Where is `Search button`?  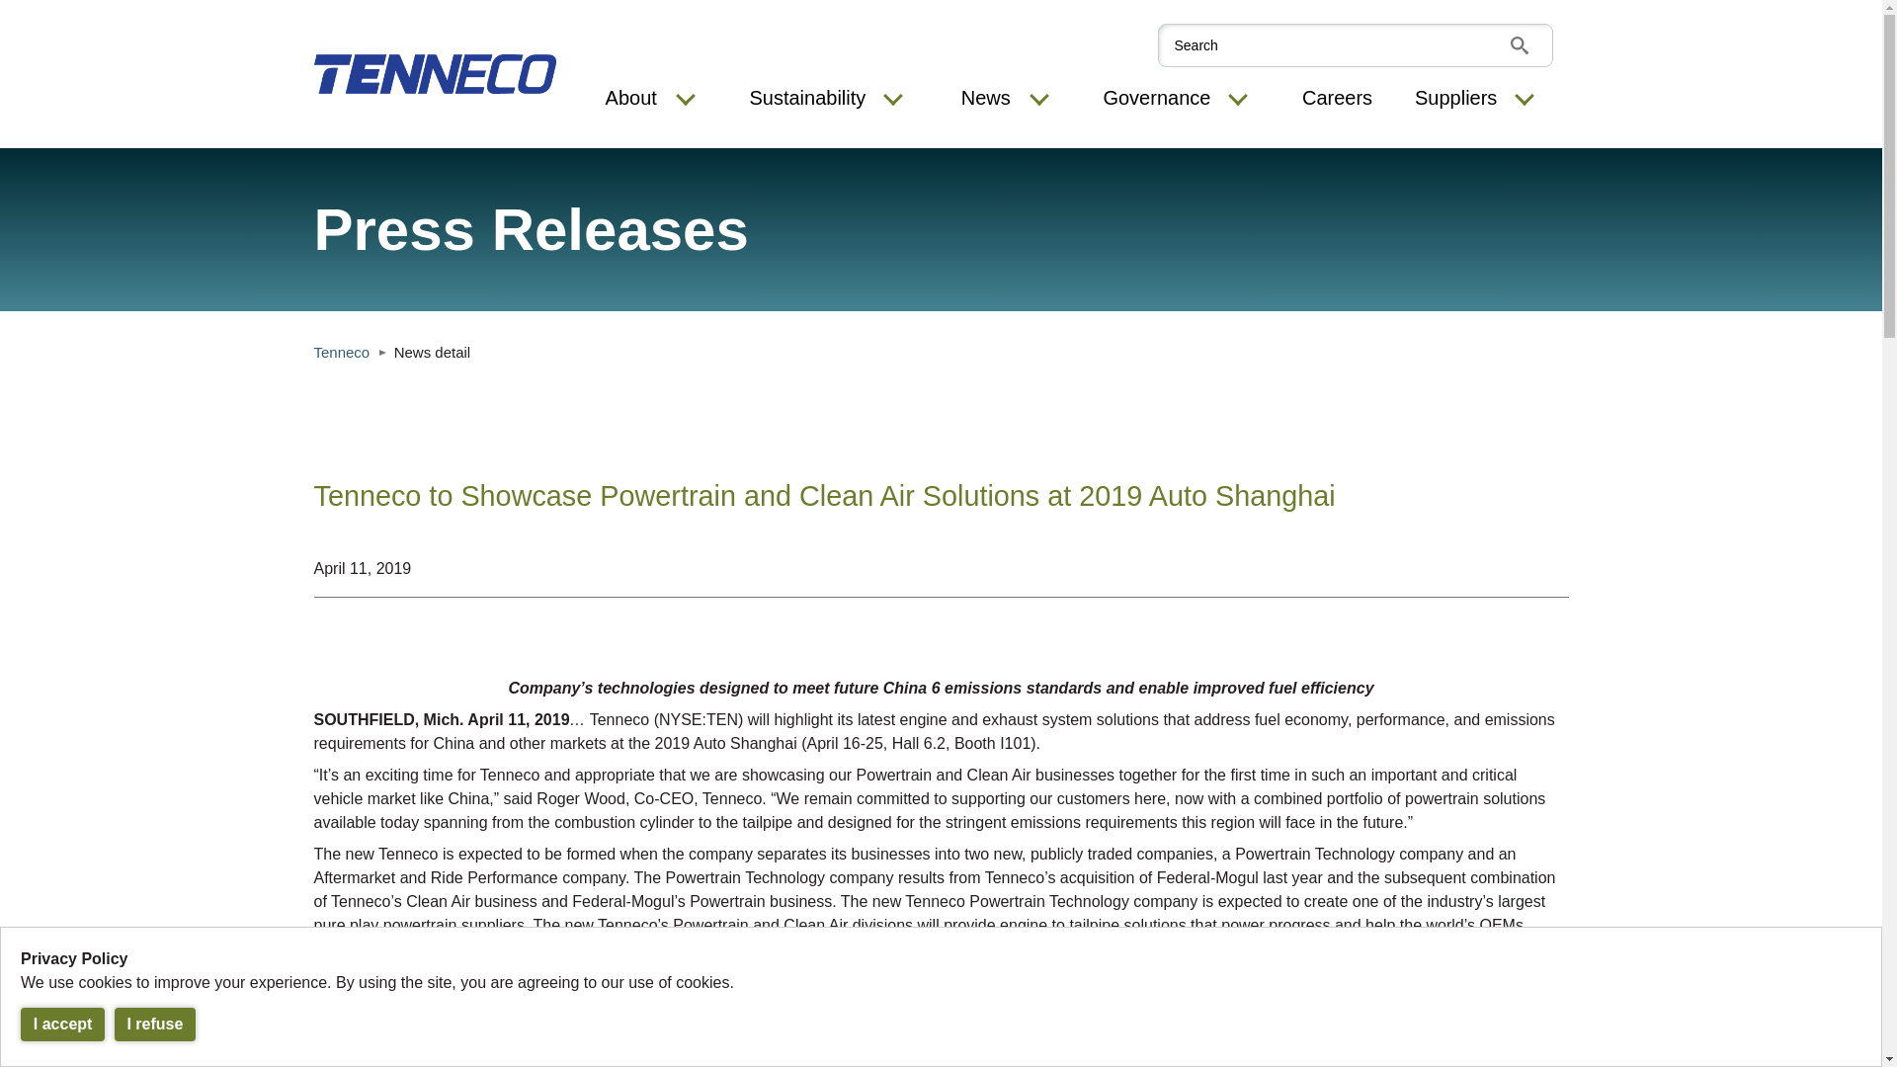 Search button is located at coordinates (1518, 45).